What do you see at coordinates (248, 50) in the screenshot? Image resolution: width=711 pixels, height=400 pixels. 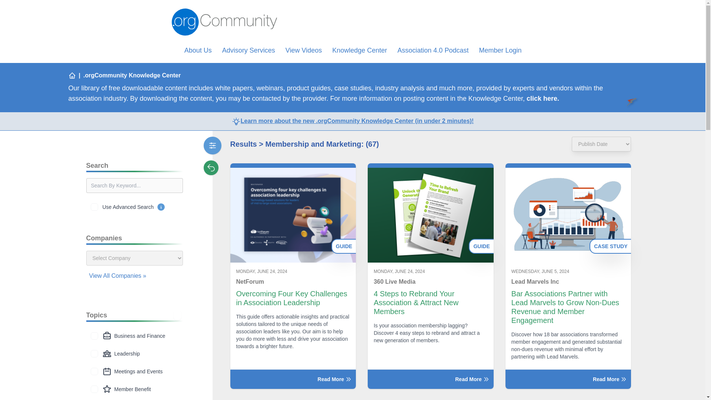 I see `Advisory Services` at bounding box center [248, 50].